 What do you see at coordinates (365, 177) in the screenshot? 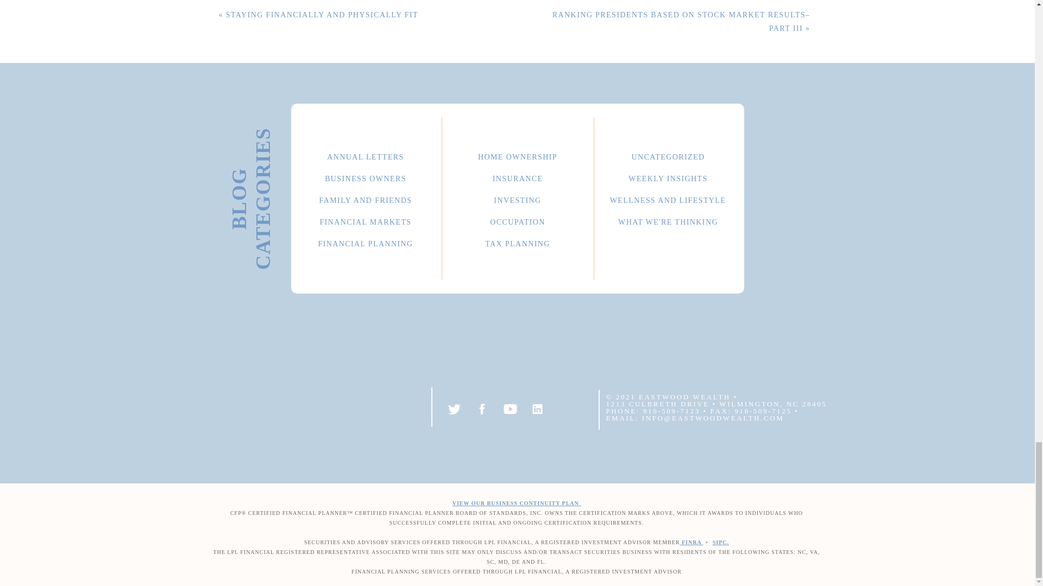
I see `BUSINESS OWNERS` at bounding box center [365, 177].